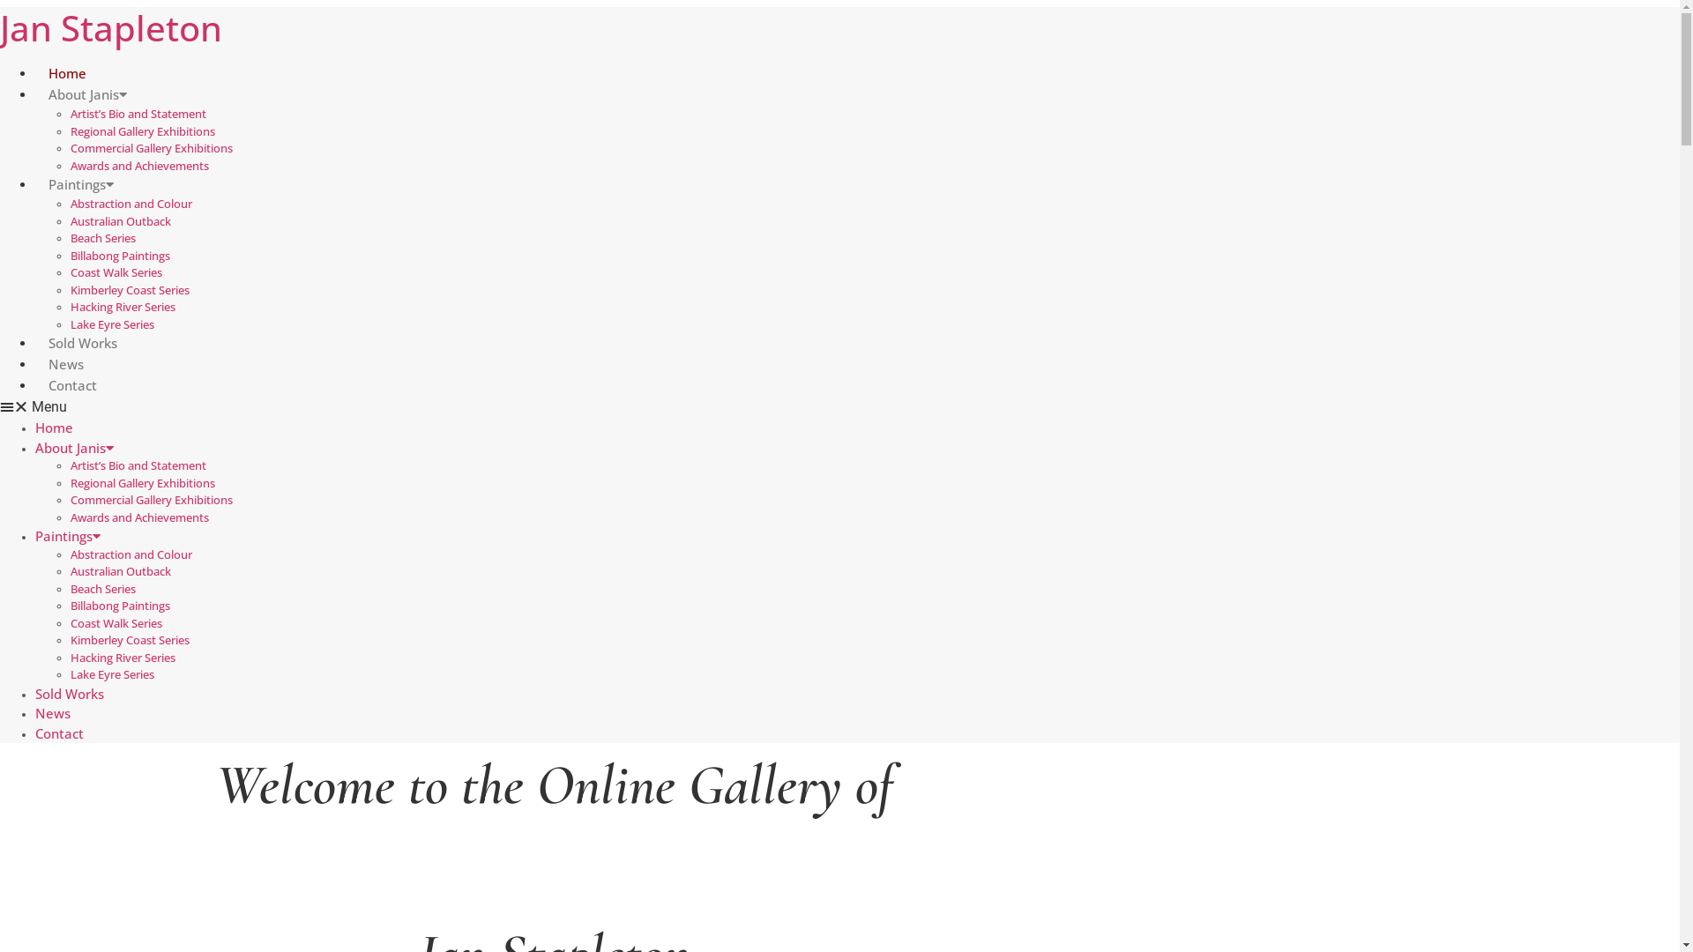  I want to click on Billabong Paintings, so click(120, 255).